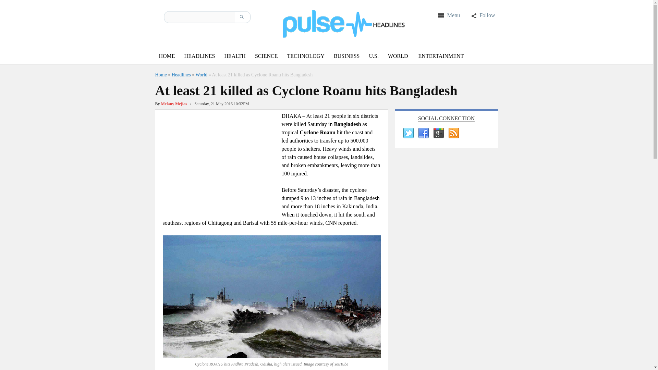 The width and height of the screenshot is (658, 370). I want to click on BUSINESS, so click(347, 56).